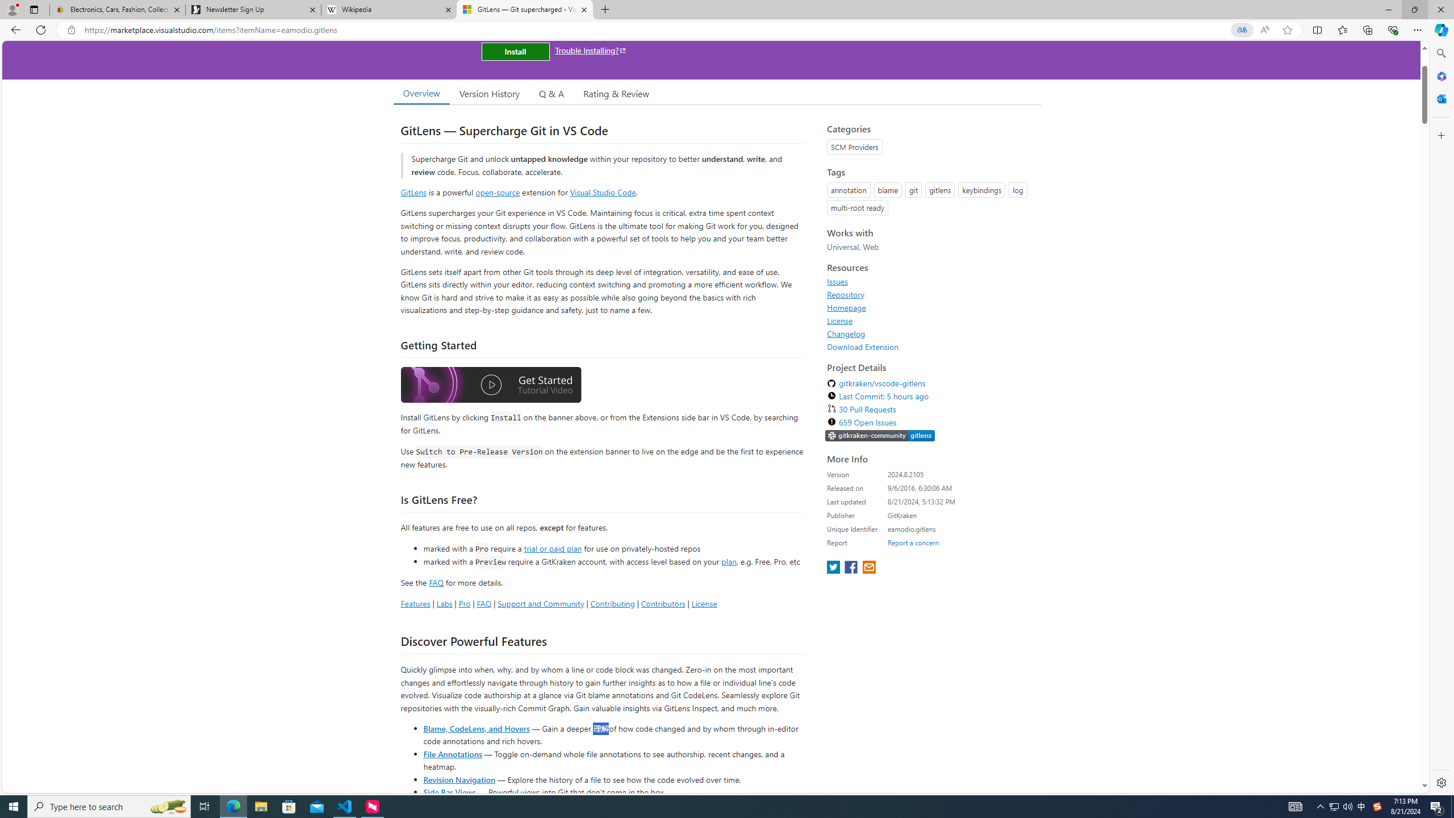 The width and height of the screenshot is (1454, 818). What do you see at coordinates (846, 333) in the screenshot?
I see `Changelog` at bounding box center [846, 333].